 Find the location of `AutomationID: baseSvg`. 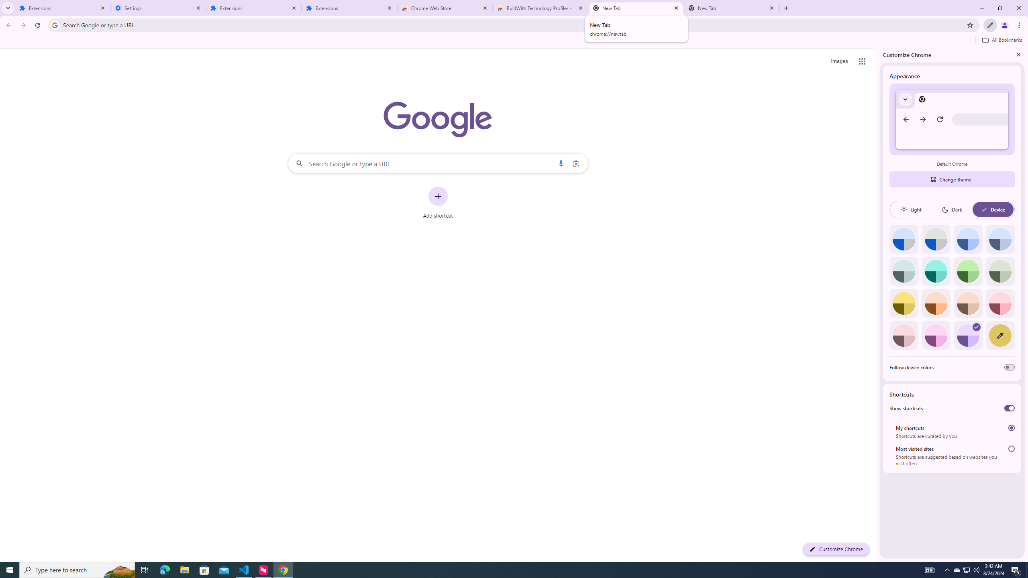

AutomationID: baseSvg is located at coordinates (984, 210).